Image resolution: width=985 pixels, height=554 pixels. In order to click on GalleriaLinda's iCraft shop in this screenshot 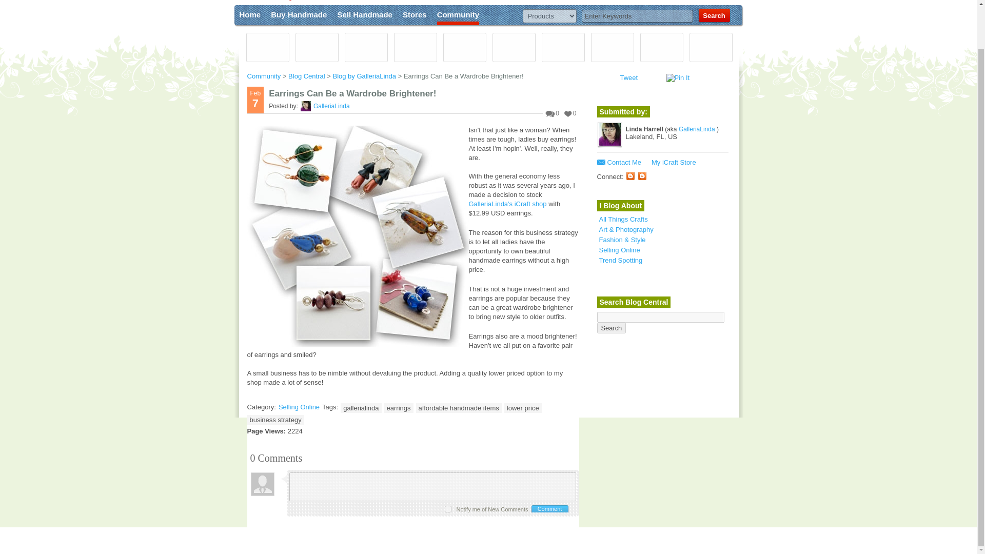, I will do `click(507, 204)`.